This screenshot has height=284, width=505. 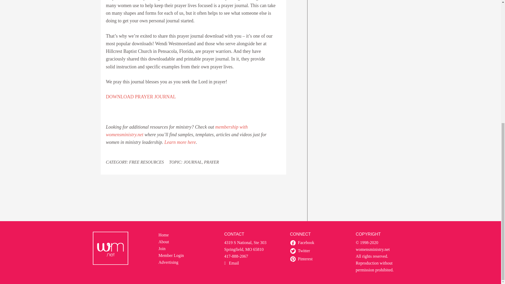 What do you see at coordinates (164, 242) in the screenshot?
I see `About` at bounding box center [164, 242].